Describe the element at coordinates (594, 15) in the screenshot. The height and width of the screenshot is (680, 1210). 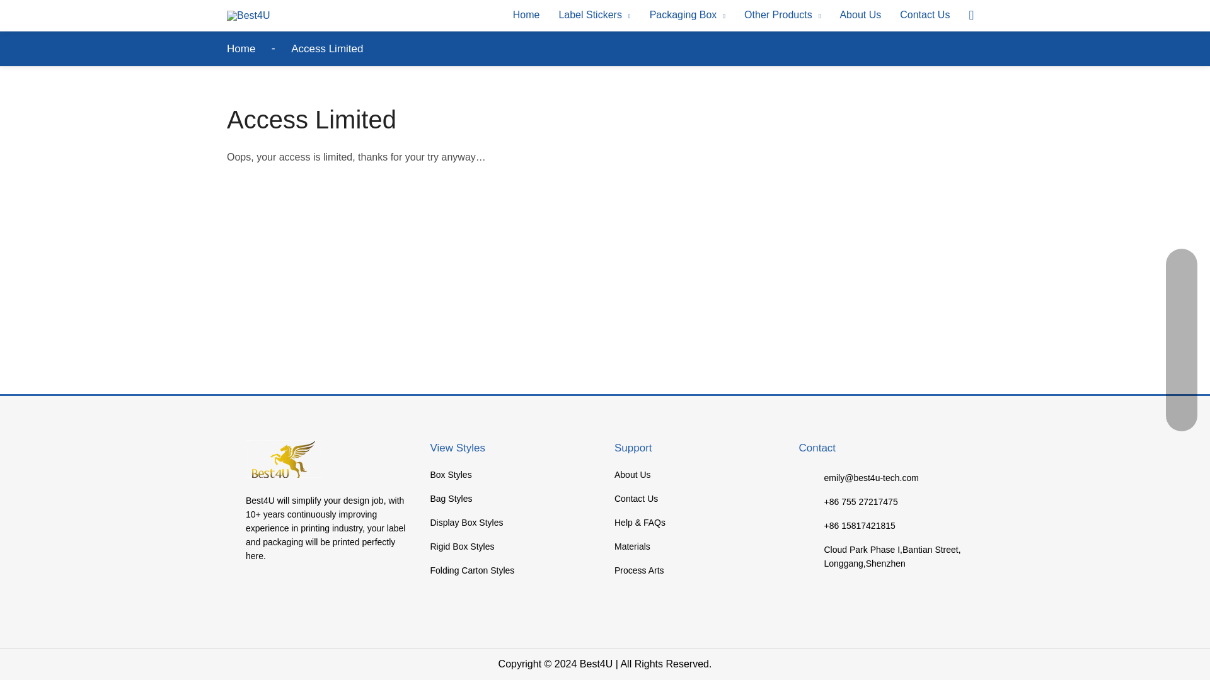
I see `Label Stickers` at that location.